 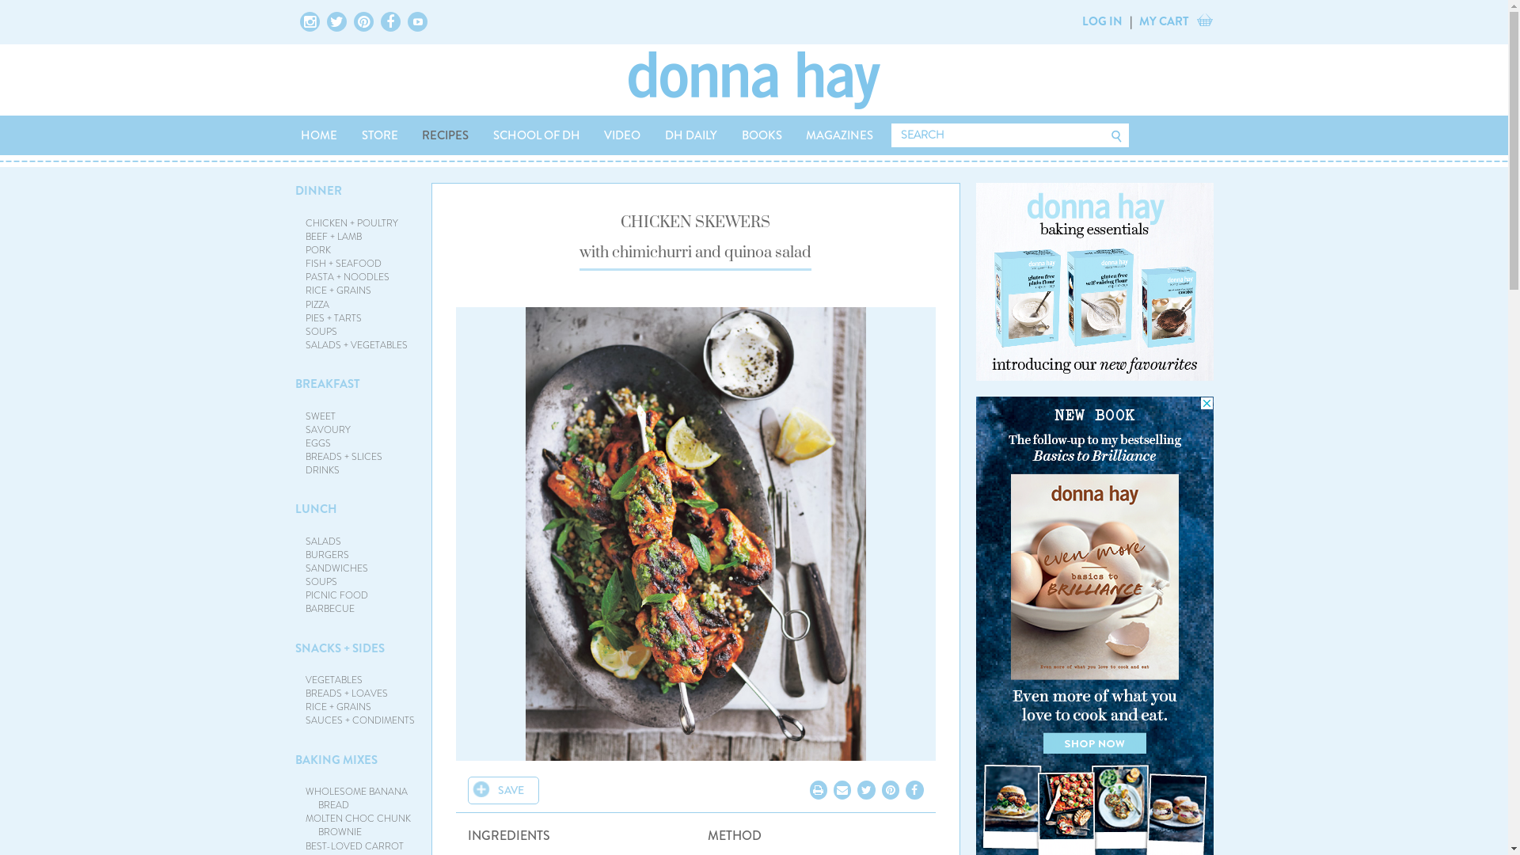 I want to click on DRINKS, so click(x=323, y=470).